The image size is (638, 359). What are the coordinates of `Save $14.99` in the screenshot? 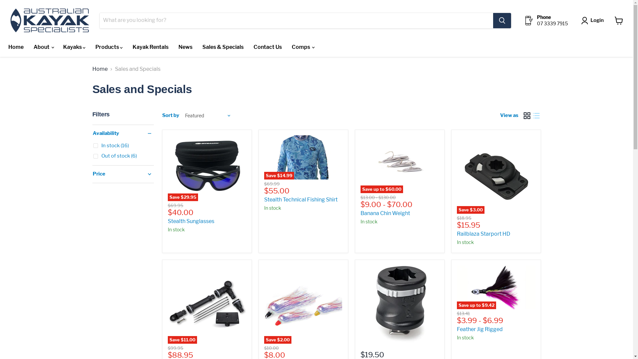 It's located at (303, 158).